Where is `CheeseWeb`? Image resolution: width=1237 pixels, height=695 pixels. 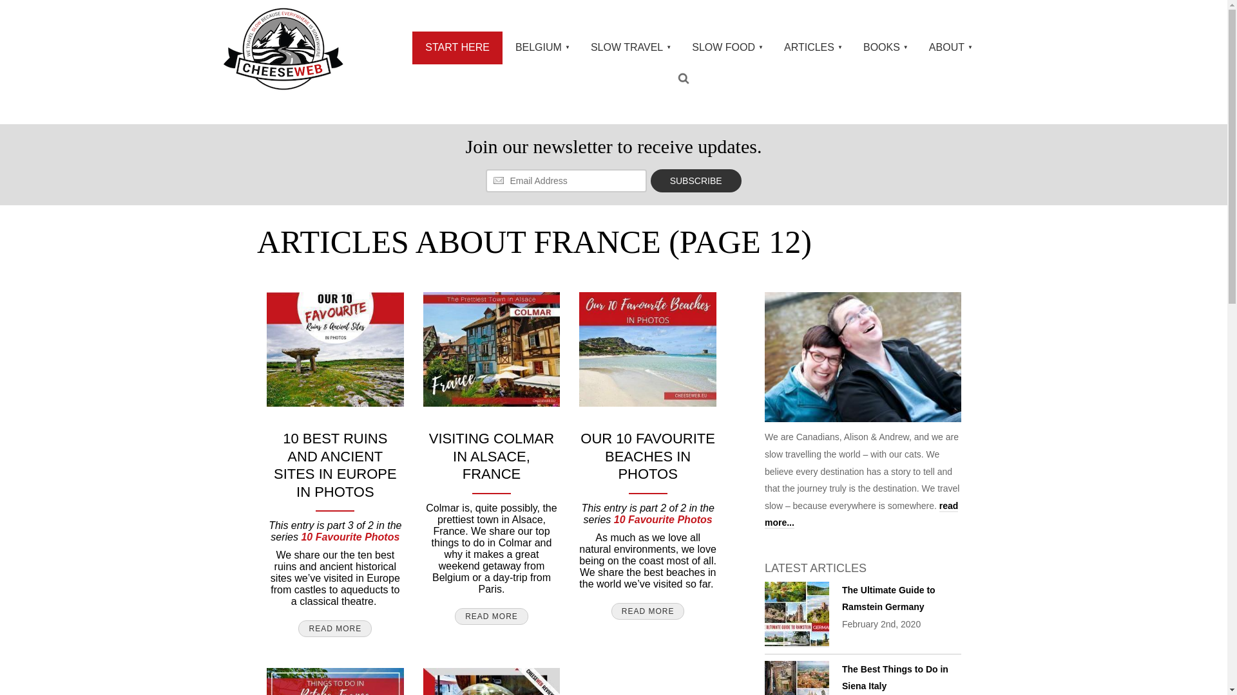
CheeseWeb is located at coordinates (283, 48).